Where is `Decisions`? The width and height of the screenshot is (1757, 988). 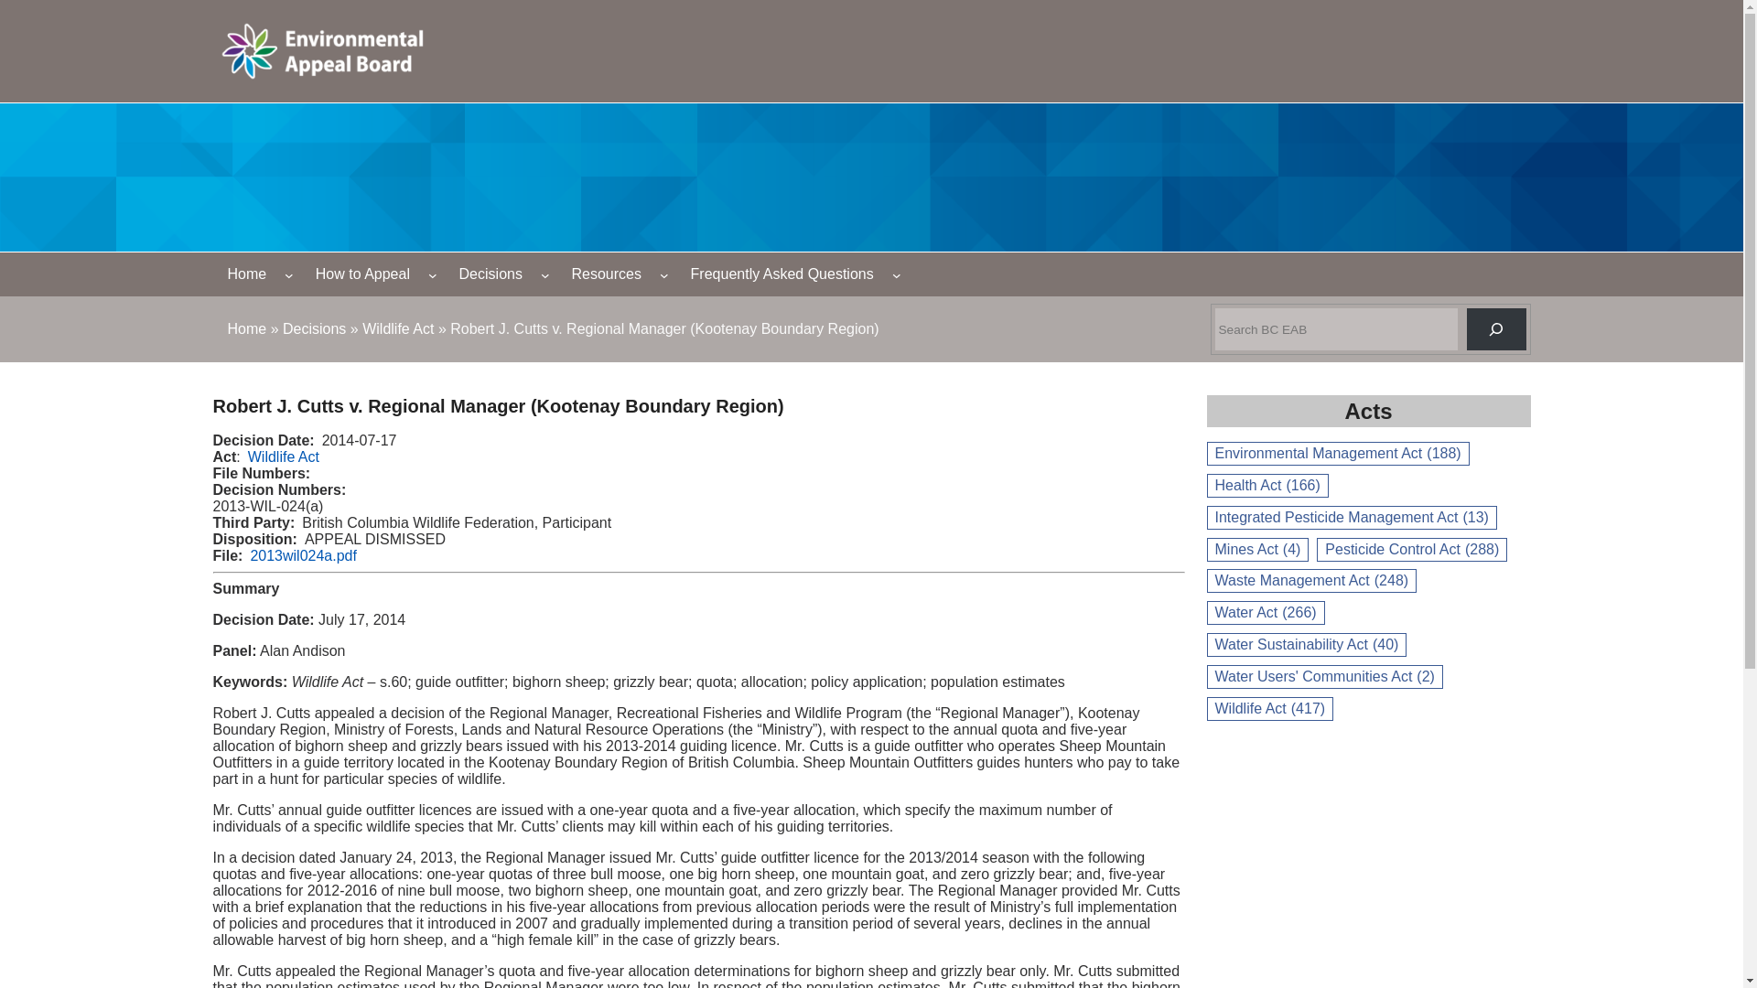
Decisions is located at coordinates (315, 329).